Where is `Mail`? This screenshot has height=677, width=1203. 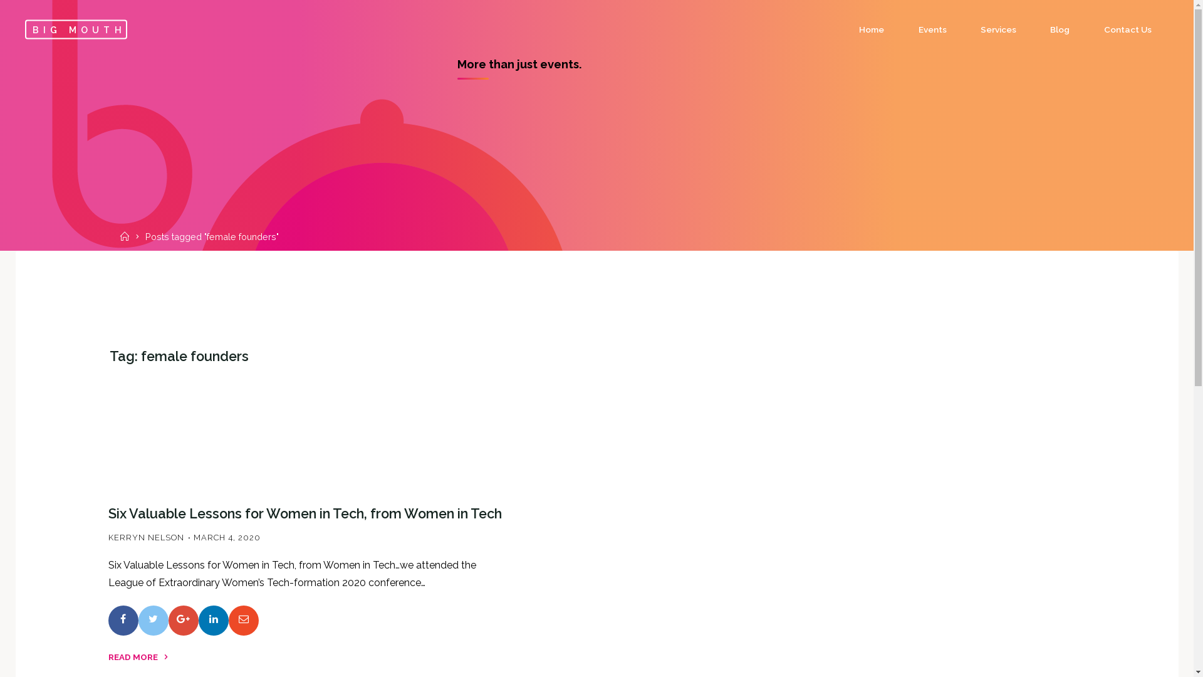
Mail is located at coordinates (243, 621).